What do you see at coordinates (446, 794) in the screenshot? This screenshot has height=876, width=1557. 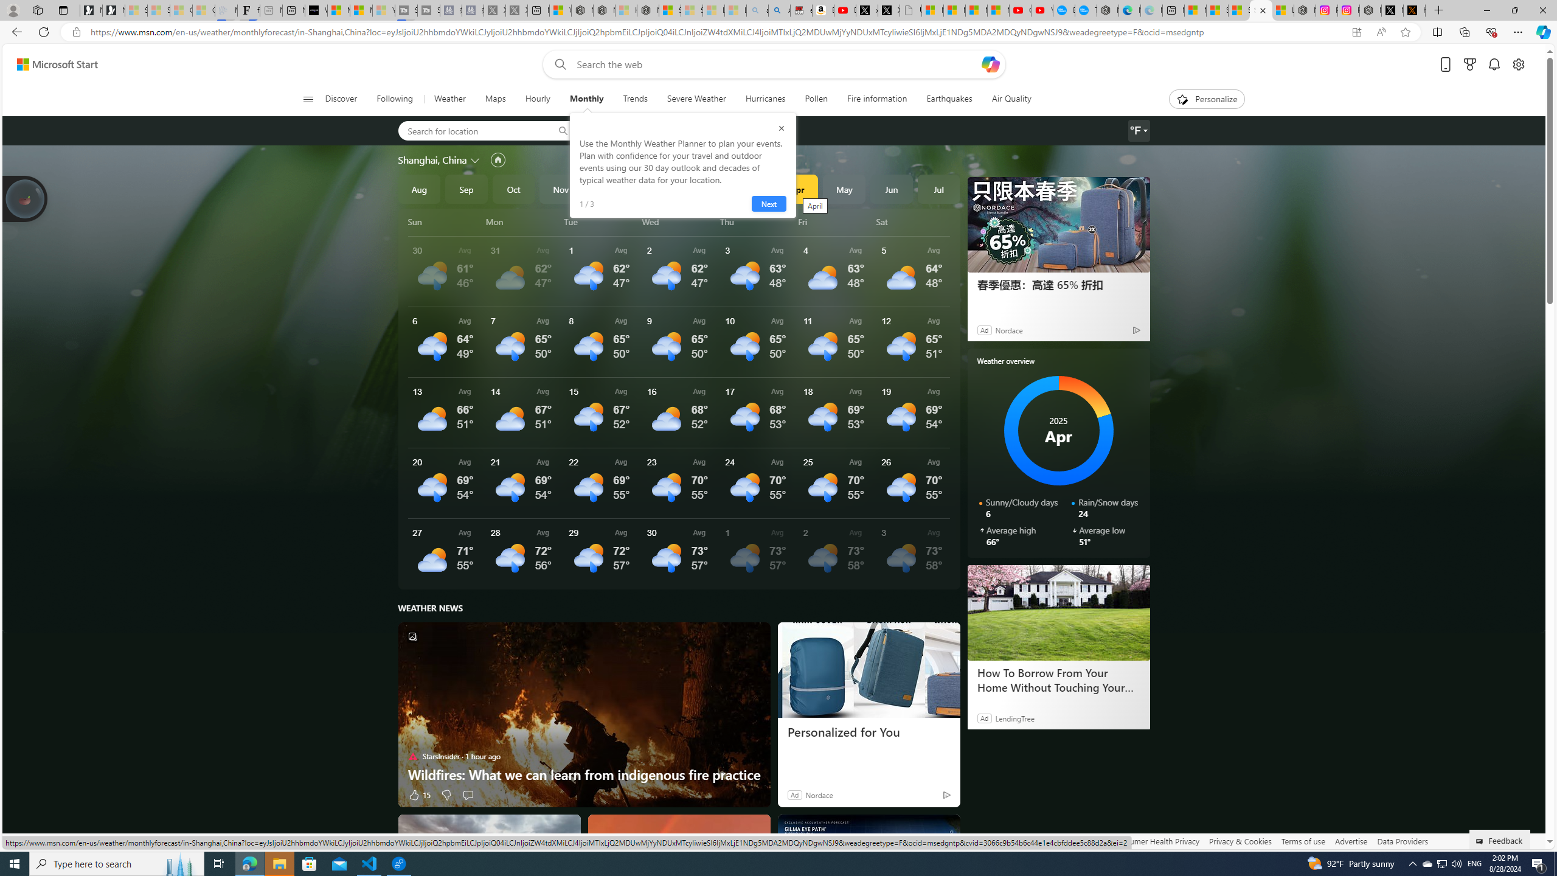 I see `Dislike` at bounding box center [446, 794].